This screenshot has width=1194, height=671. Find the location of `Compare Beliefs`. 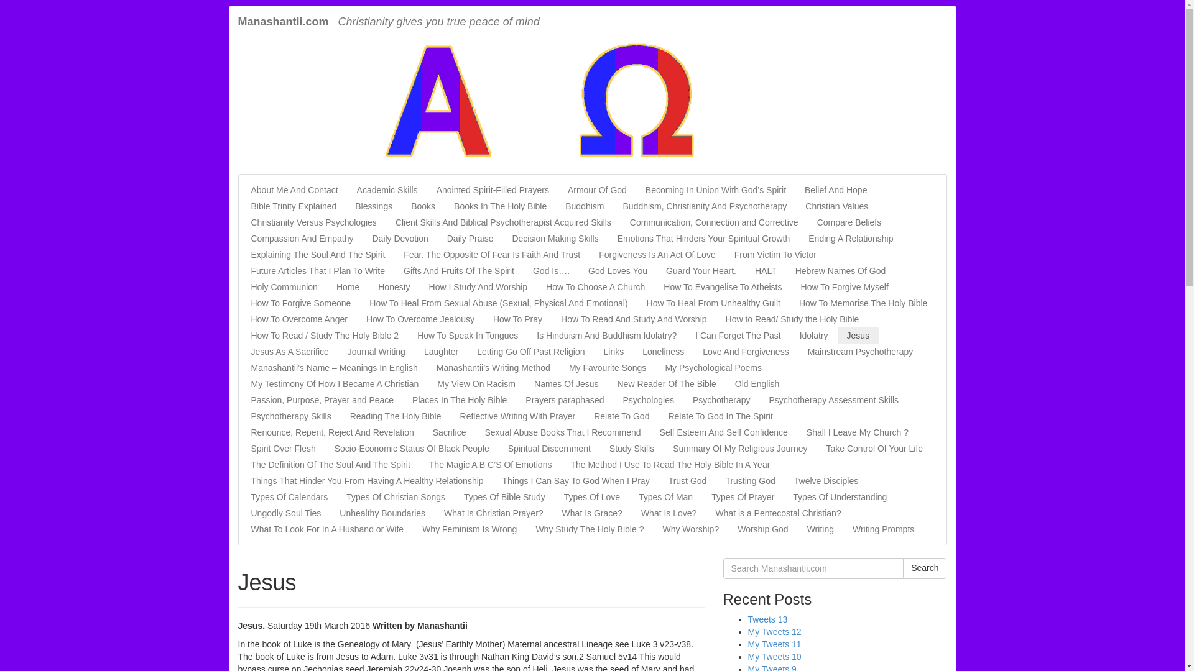

Compare Beliefs is located at coordinates (849, 222).